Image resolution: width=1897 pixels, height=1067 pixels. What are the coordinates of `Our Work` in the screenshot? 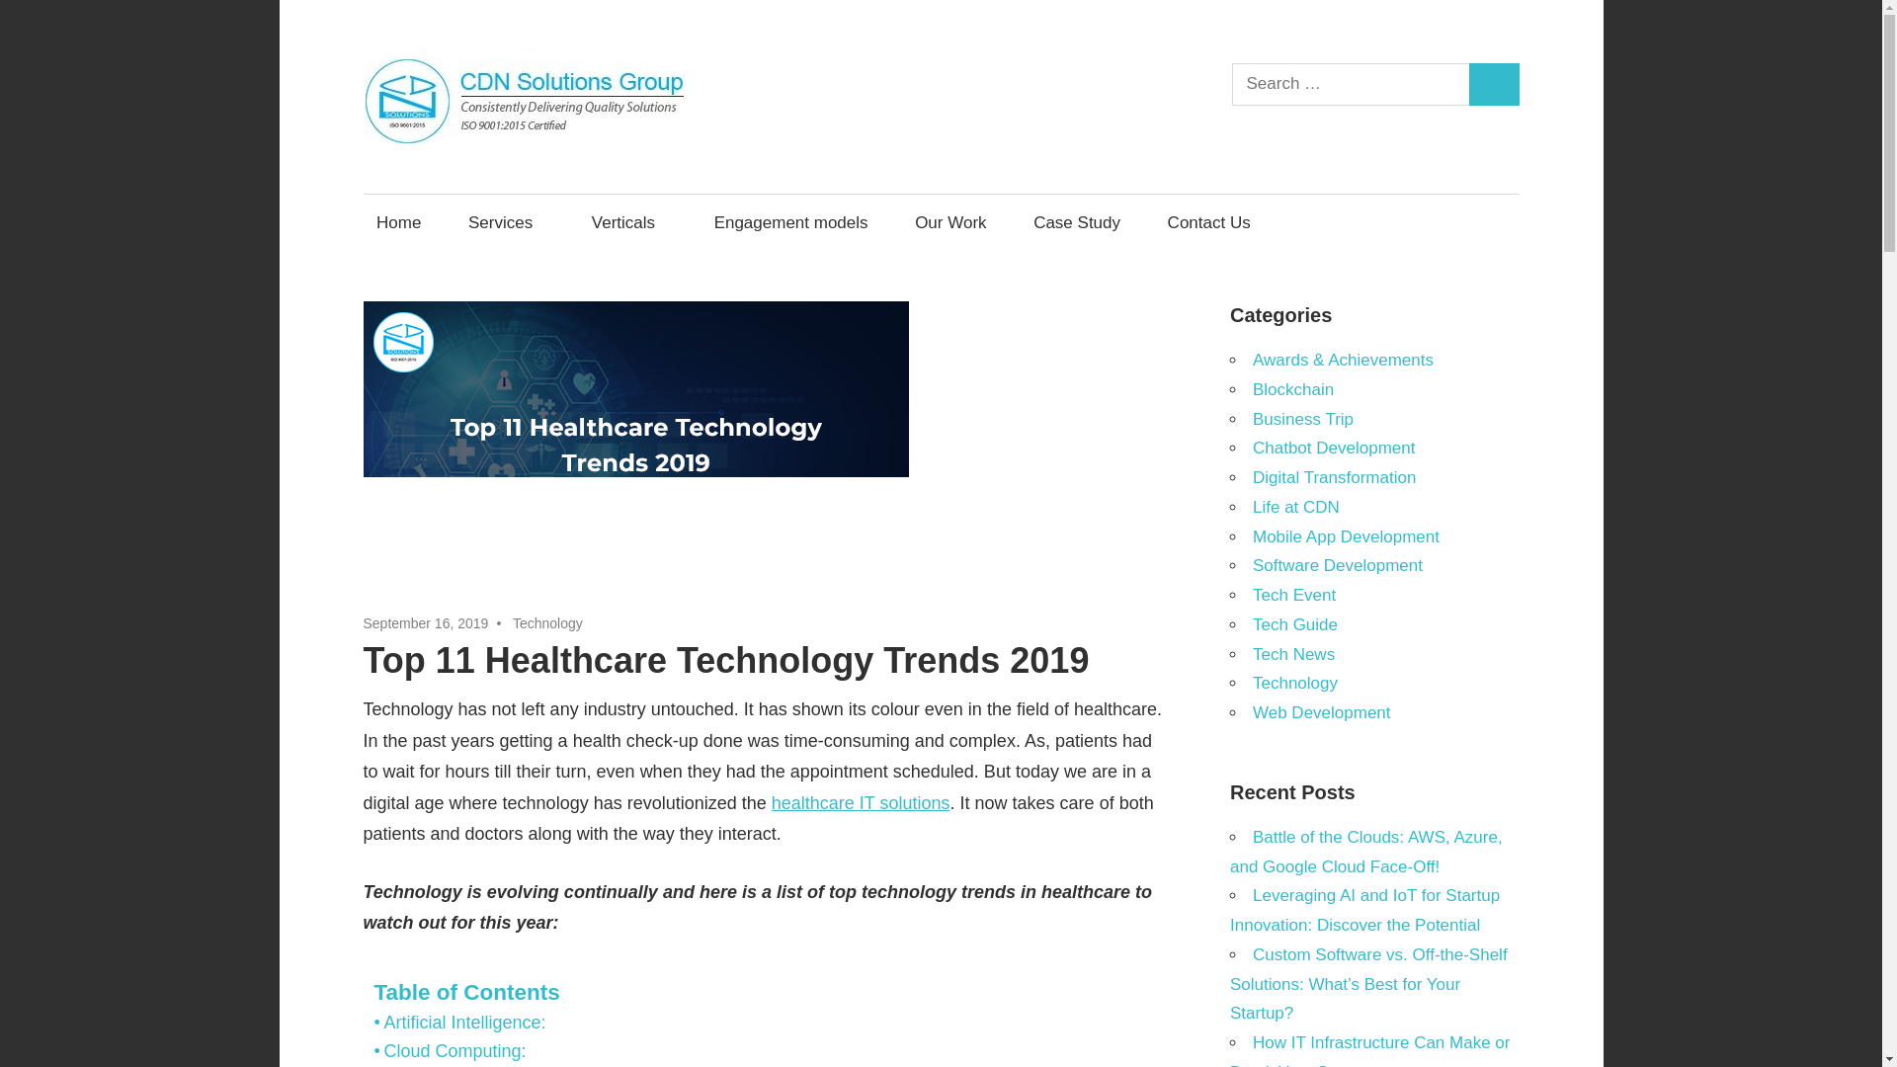 It's located at (951, 221).